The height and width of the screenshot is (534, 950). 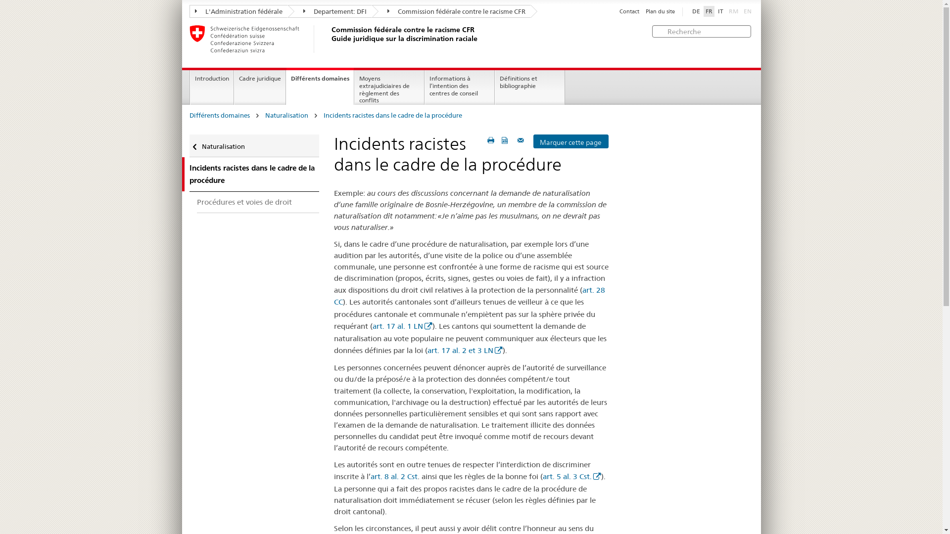 I want to click on Cadre juridique, so click(x=260, y=88).